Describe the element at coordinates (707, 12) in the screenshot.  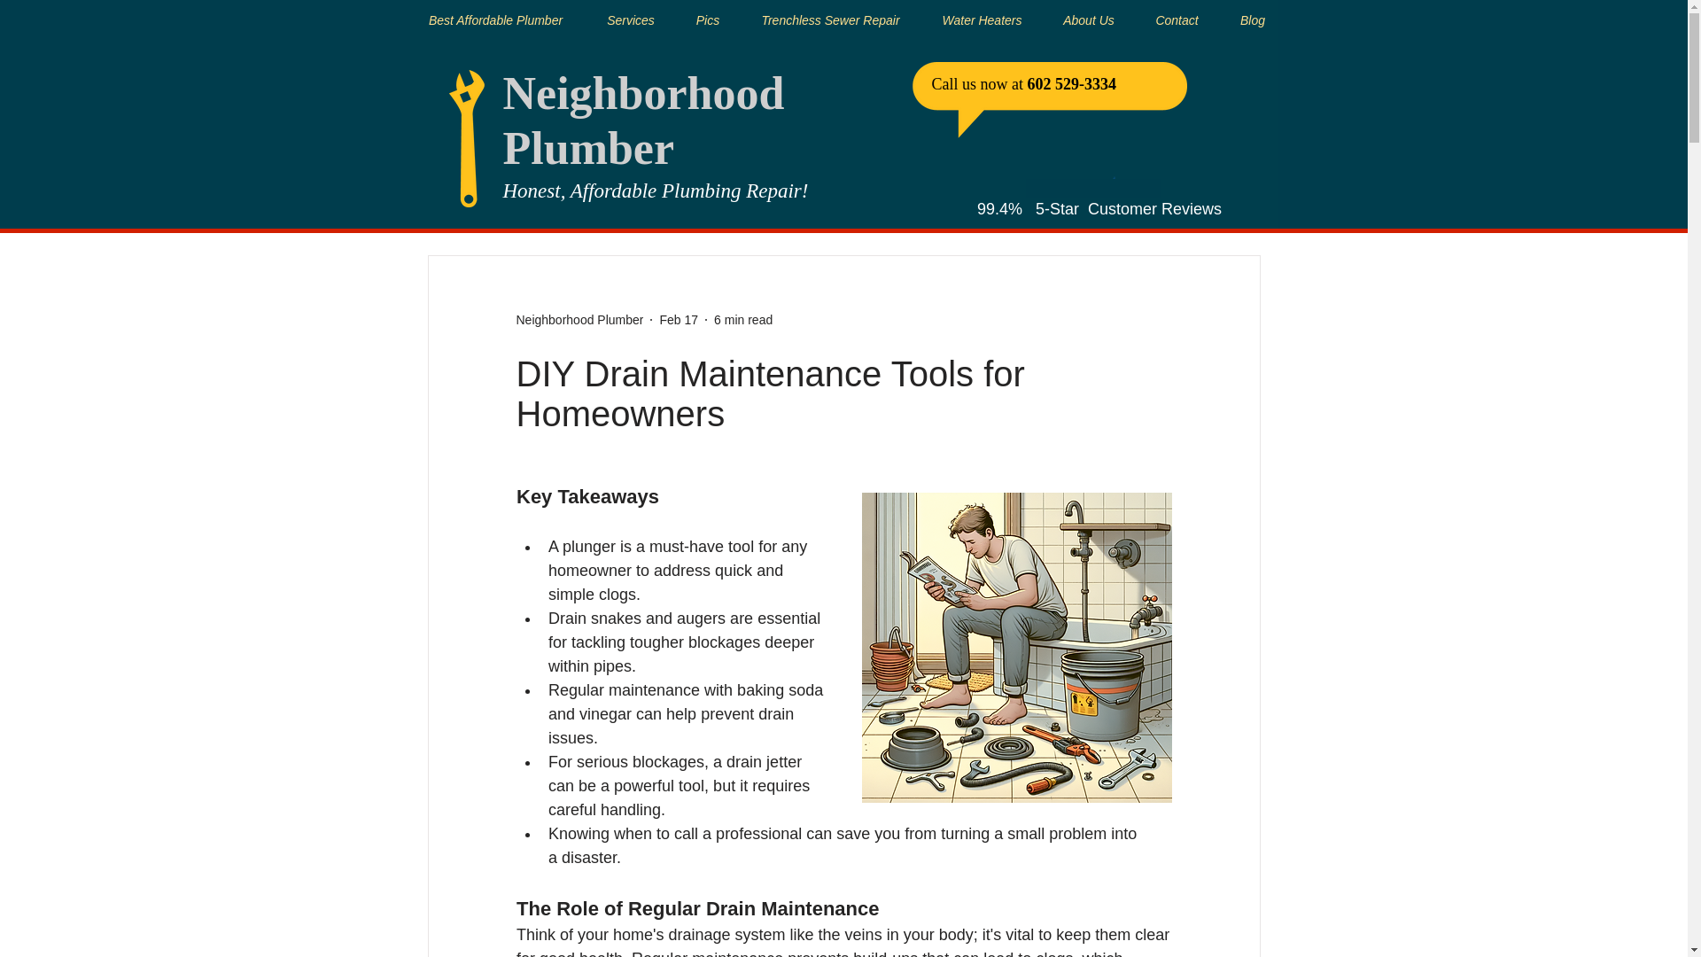
I see `Pics` at that location.